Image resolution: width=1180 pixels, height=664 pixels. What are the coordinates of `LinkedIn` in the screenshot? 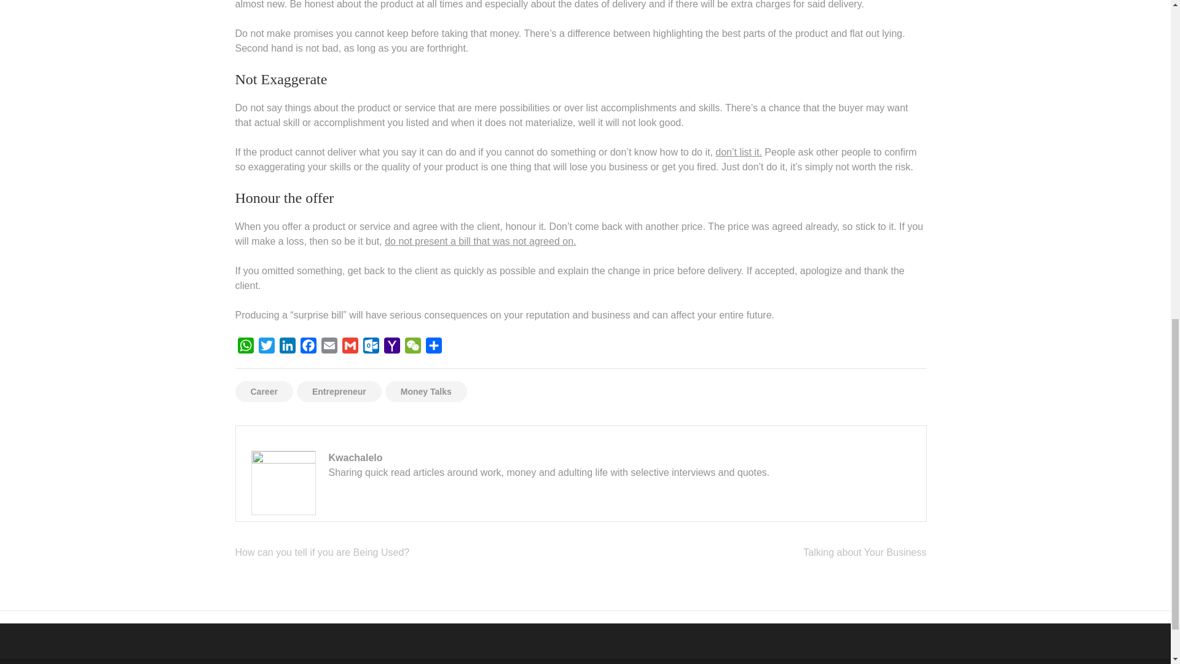 It's located at (286, 348).